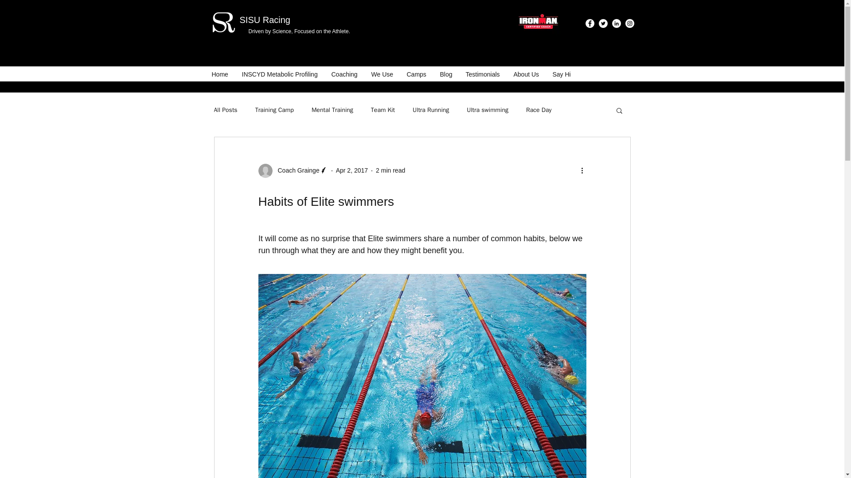 Image resolution: width=851 pixels, height=478 pixels. Describe the element at coordinates (274, 110) in the screenshot. I see `Training Camp` at that location.